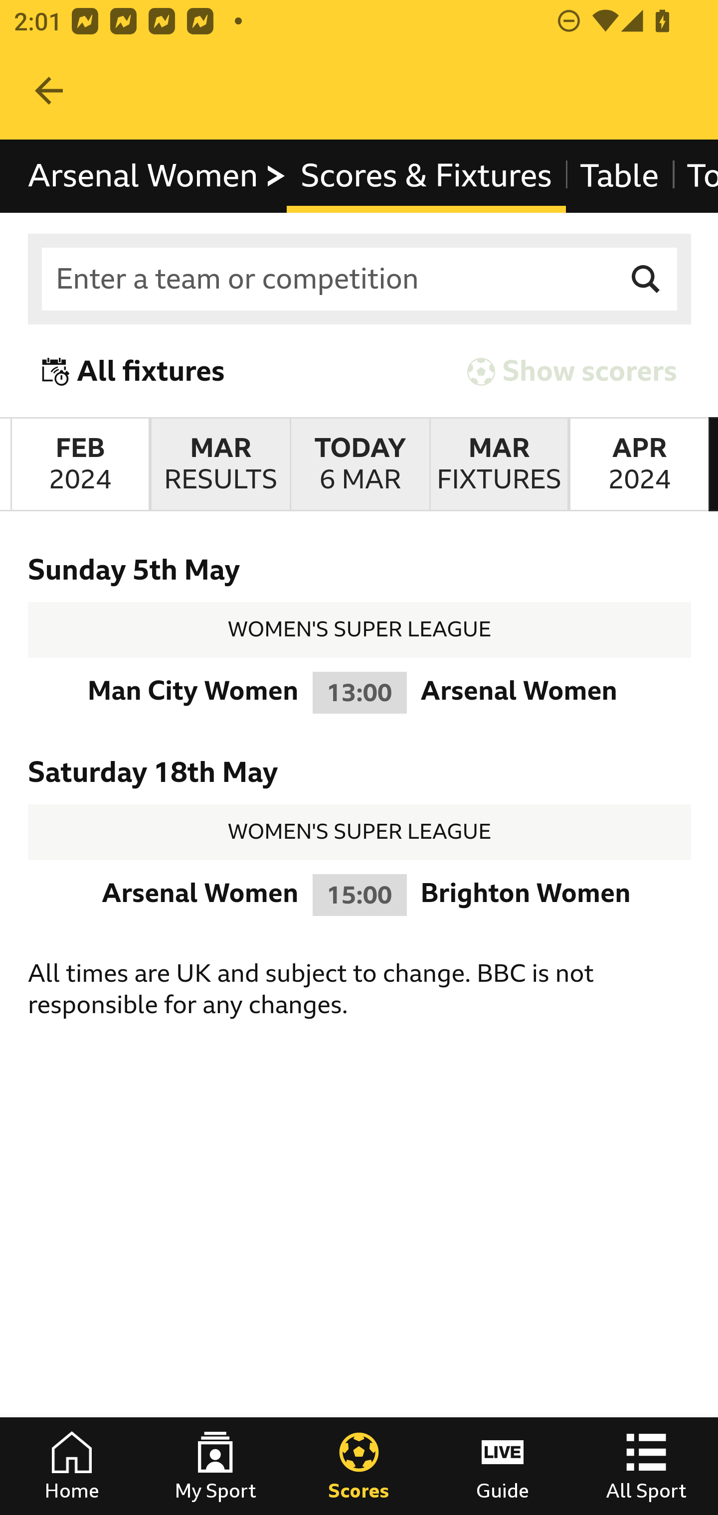  I want to click on All fixtures, so click(134, 371).